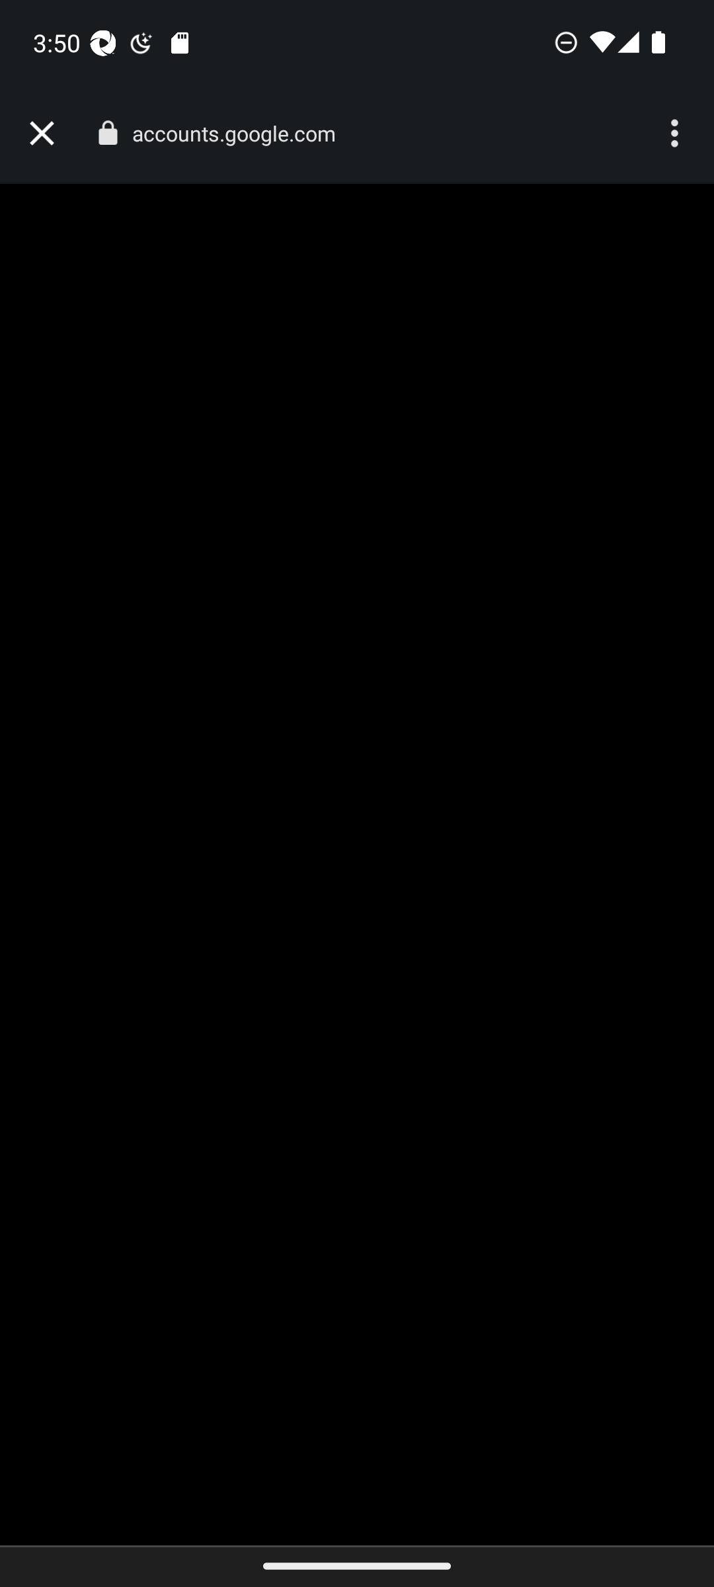 The height and width of the screenshot is (1587, 714). What do you see at coordinates (241, 134) in the screenshot?
I see `accounts.google.com` at bounding box center [241, 134].